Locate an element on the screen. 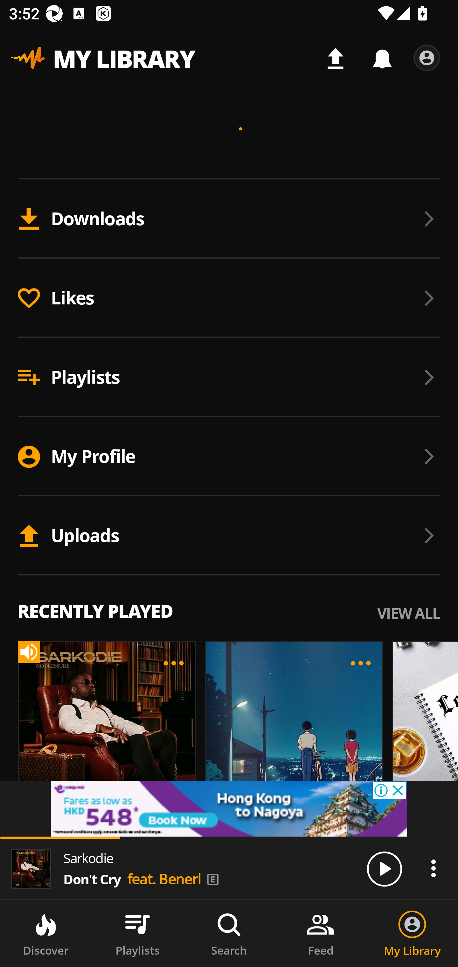 This screenshot has height=967, width=458. Search is located at coordinates (229, 934).